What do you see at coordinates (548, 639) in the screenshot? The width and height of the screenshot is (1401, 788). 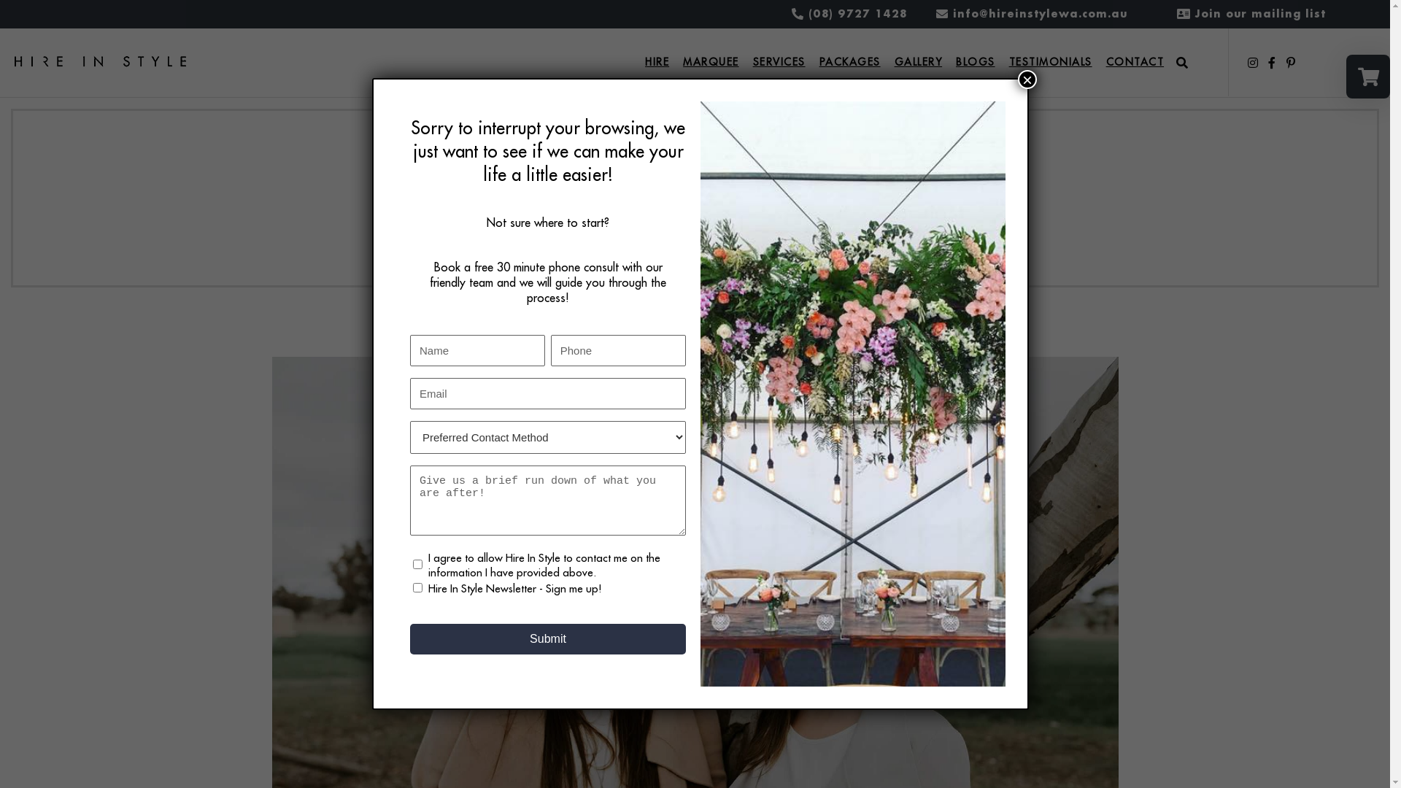 I see `Submit` at bounding box center [548, 639].